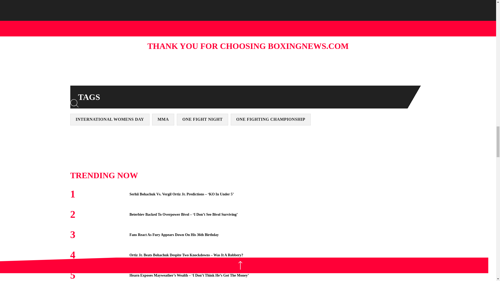 The width and height of the screenshot is (500, 281). I want to click on INTERNATIONAL WOMENS DAY, so click(110, 119).